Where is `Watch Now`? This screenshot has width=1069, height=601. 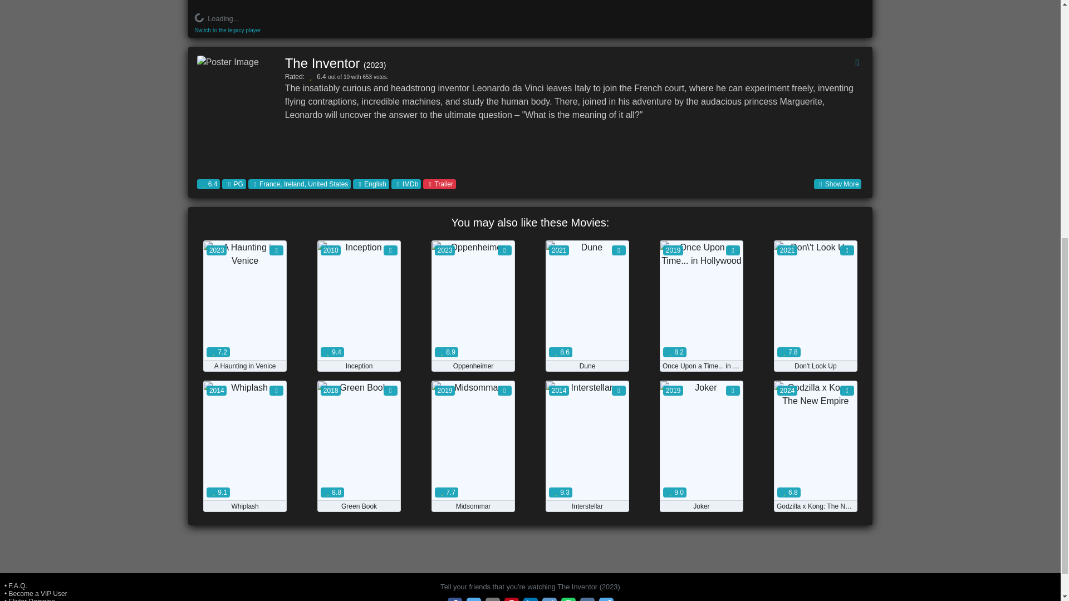 Watch Now is located at coordinates (245, 344).